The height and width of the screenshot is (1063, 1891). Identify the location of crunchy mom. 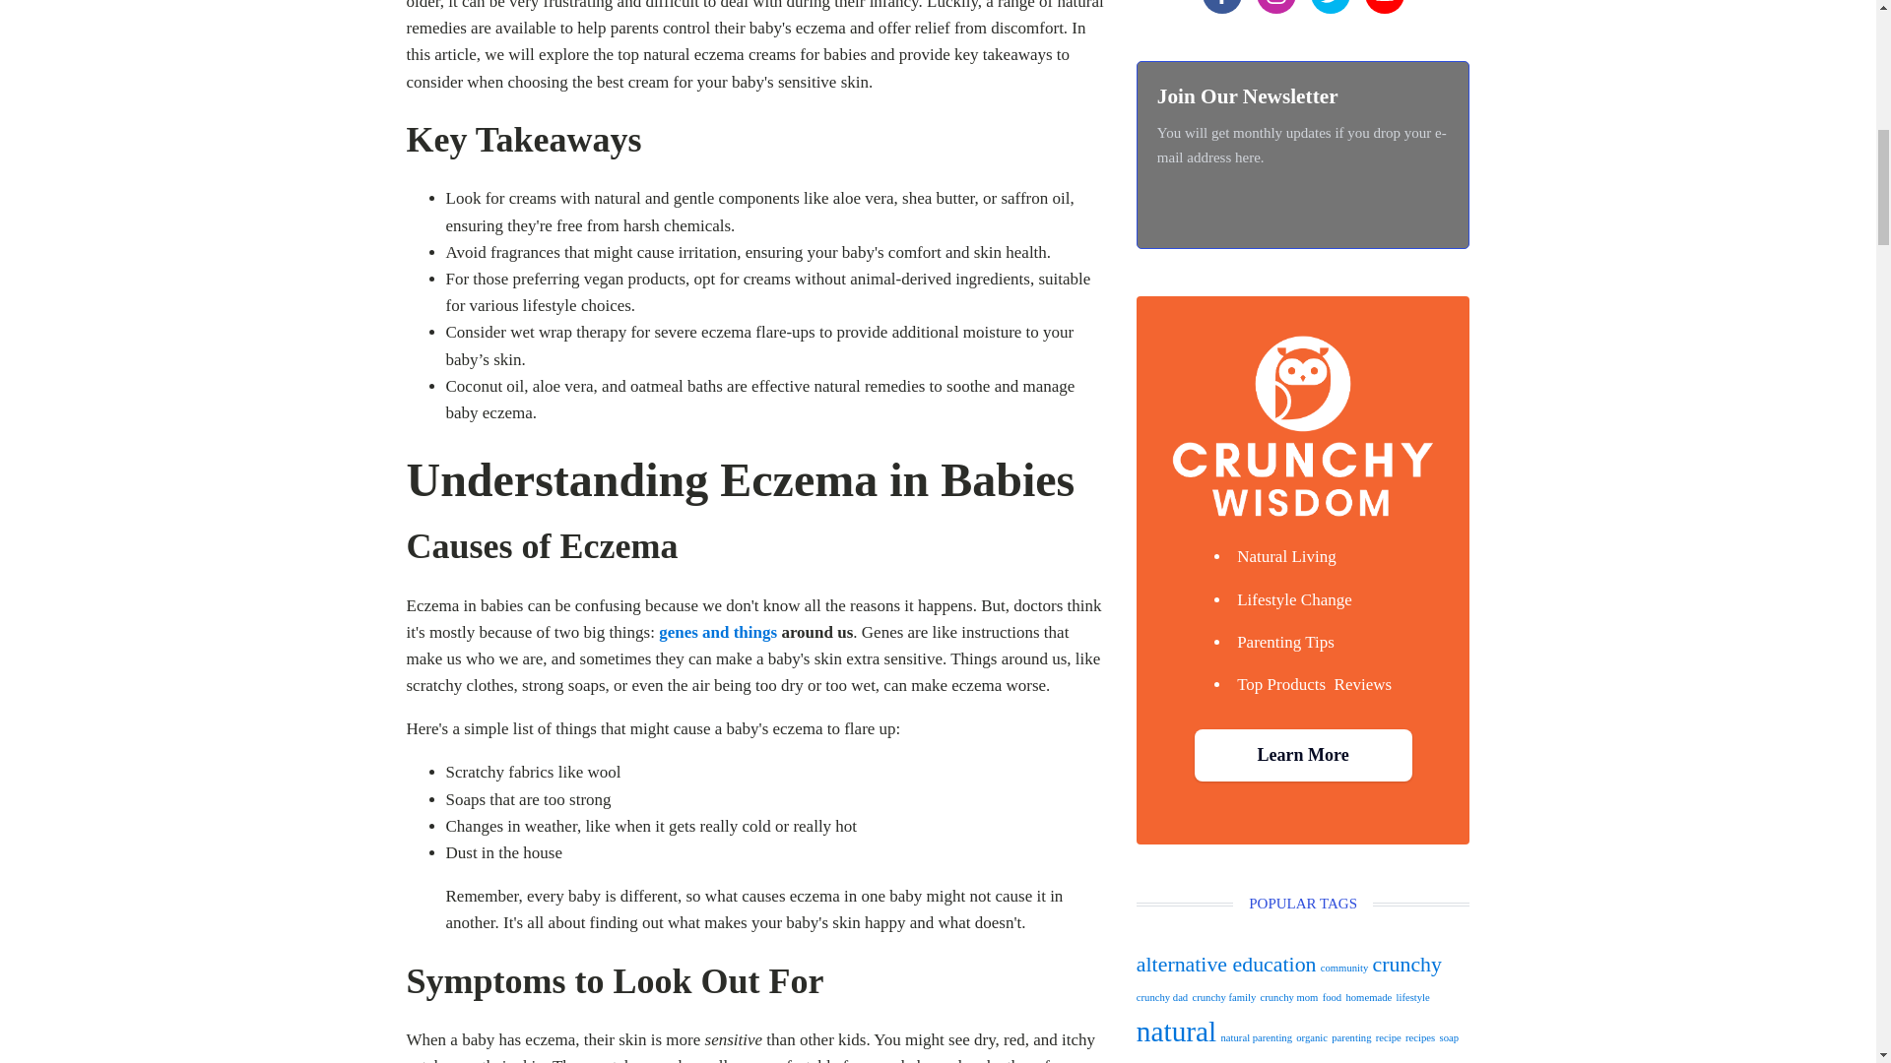
(1289, 997).